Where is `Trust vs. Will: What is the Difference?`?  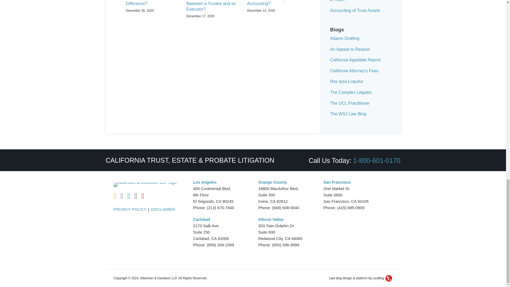 Trust vs. Will: What is the Difference? is located at coordinates (152, 3).